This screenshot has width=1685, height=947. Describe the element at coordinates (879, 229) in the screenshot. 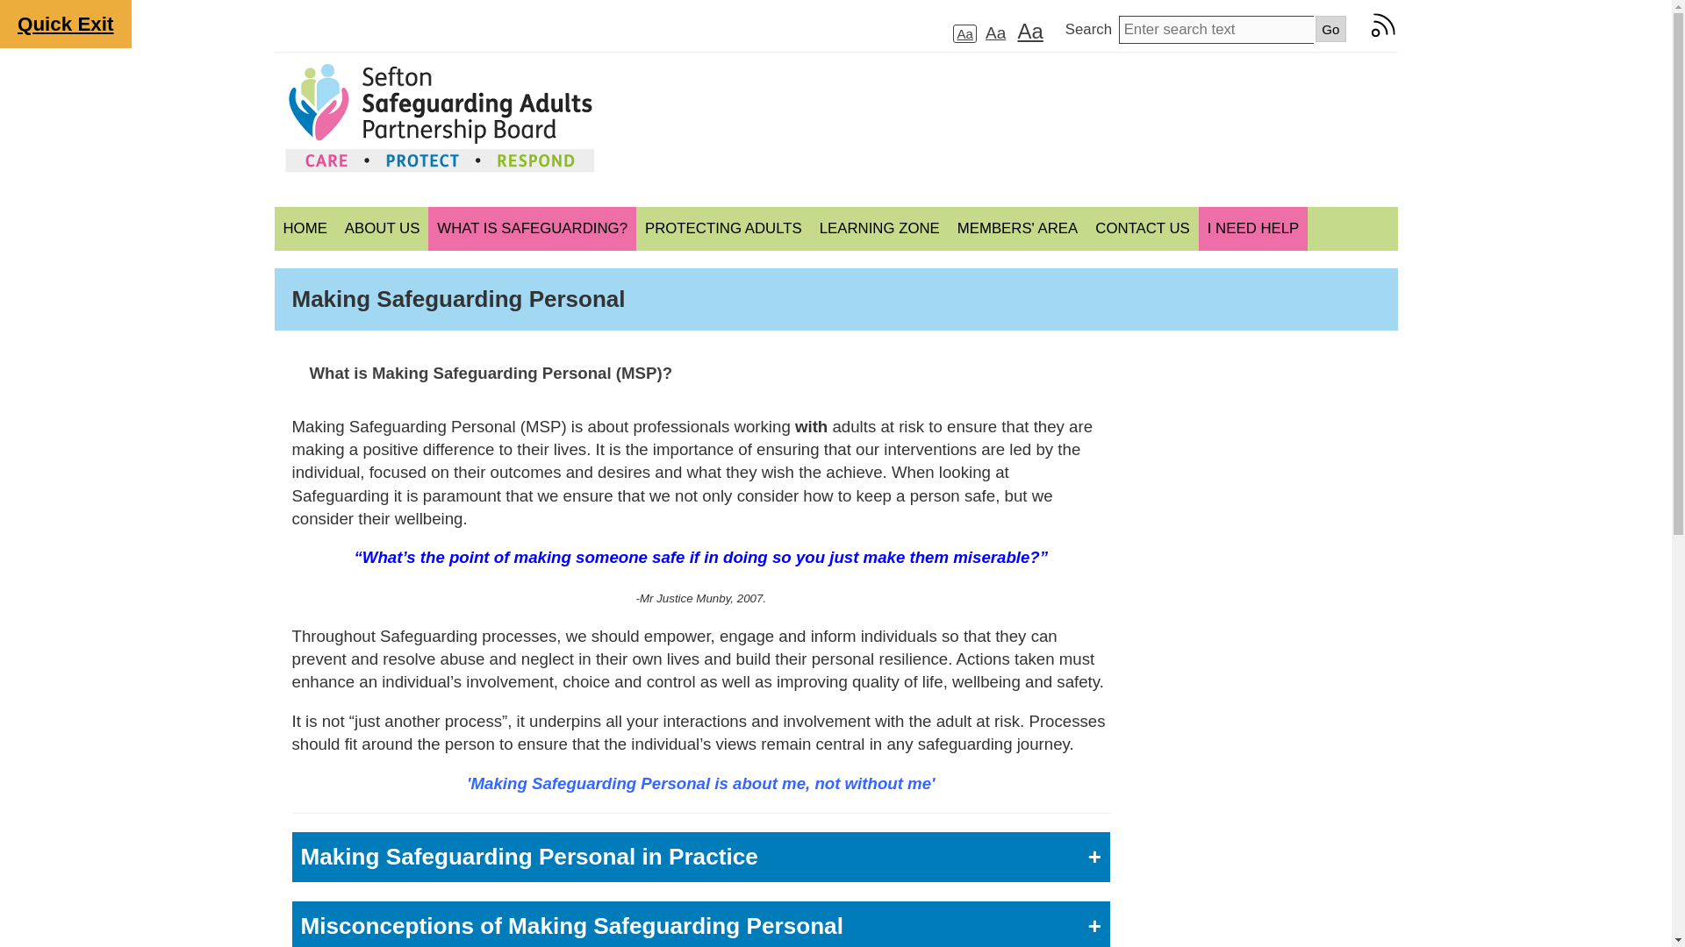

I see `LEARNING ZONE` at that location.